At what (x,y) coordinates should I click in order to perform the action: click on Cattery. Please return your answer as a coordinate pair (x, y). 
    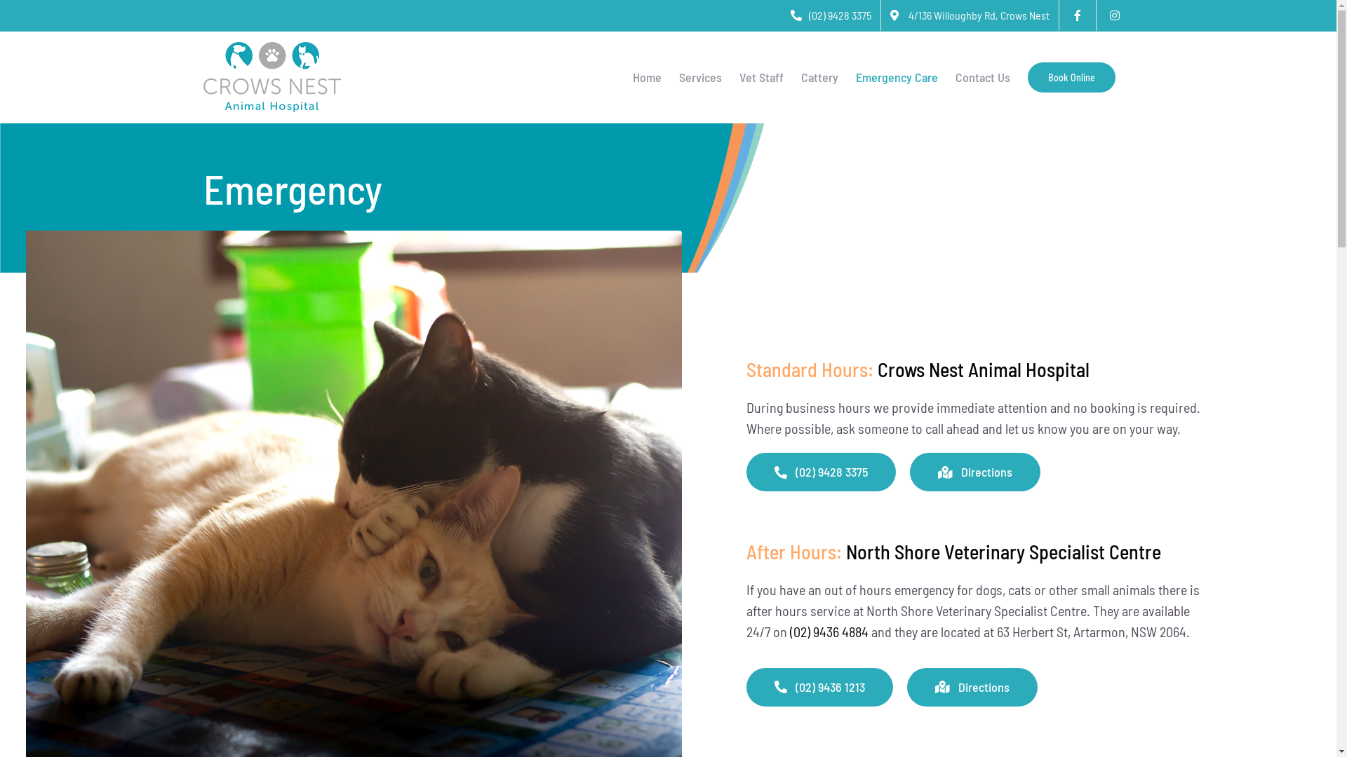
    Looking at the image, I should click on (819, 77).